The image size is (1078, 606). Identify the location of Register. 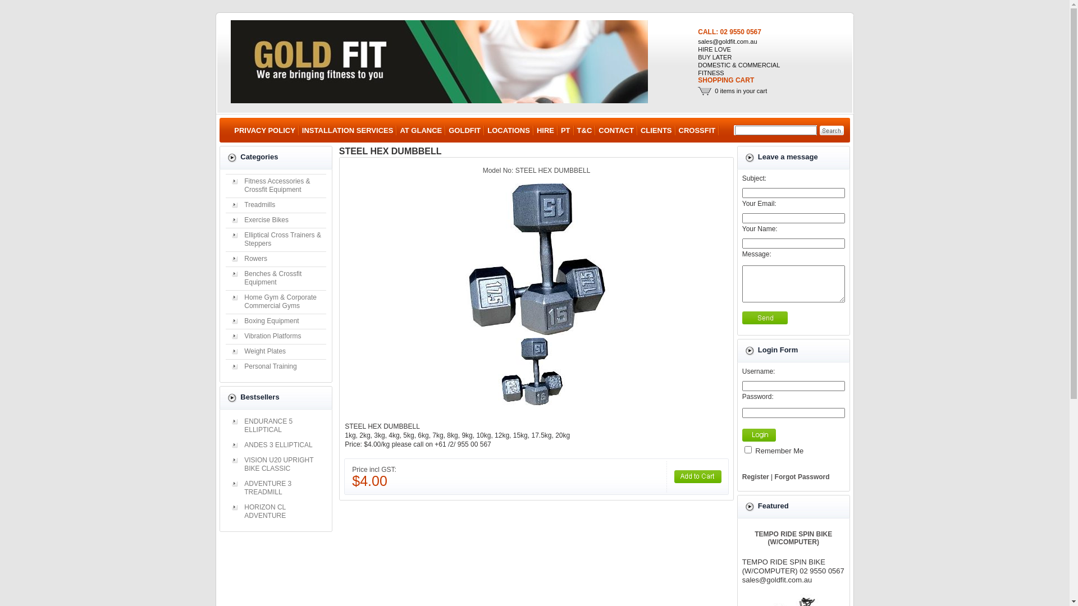
(756, 477).